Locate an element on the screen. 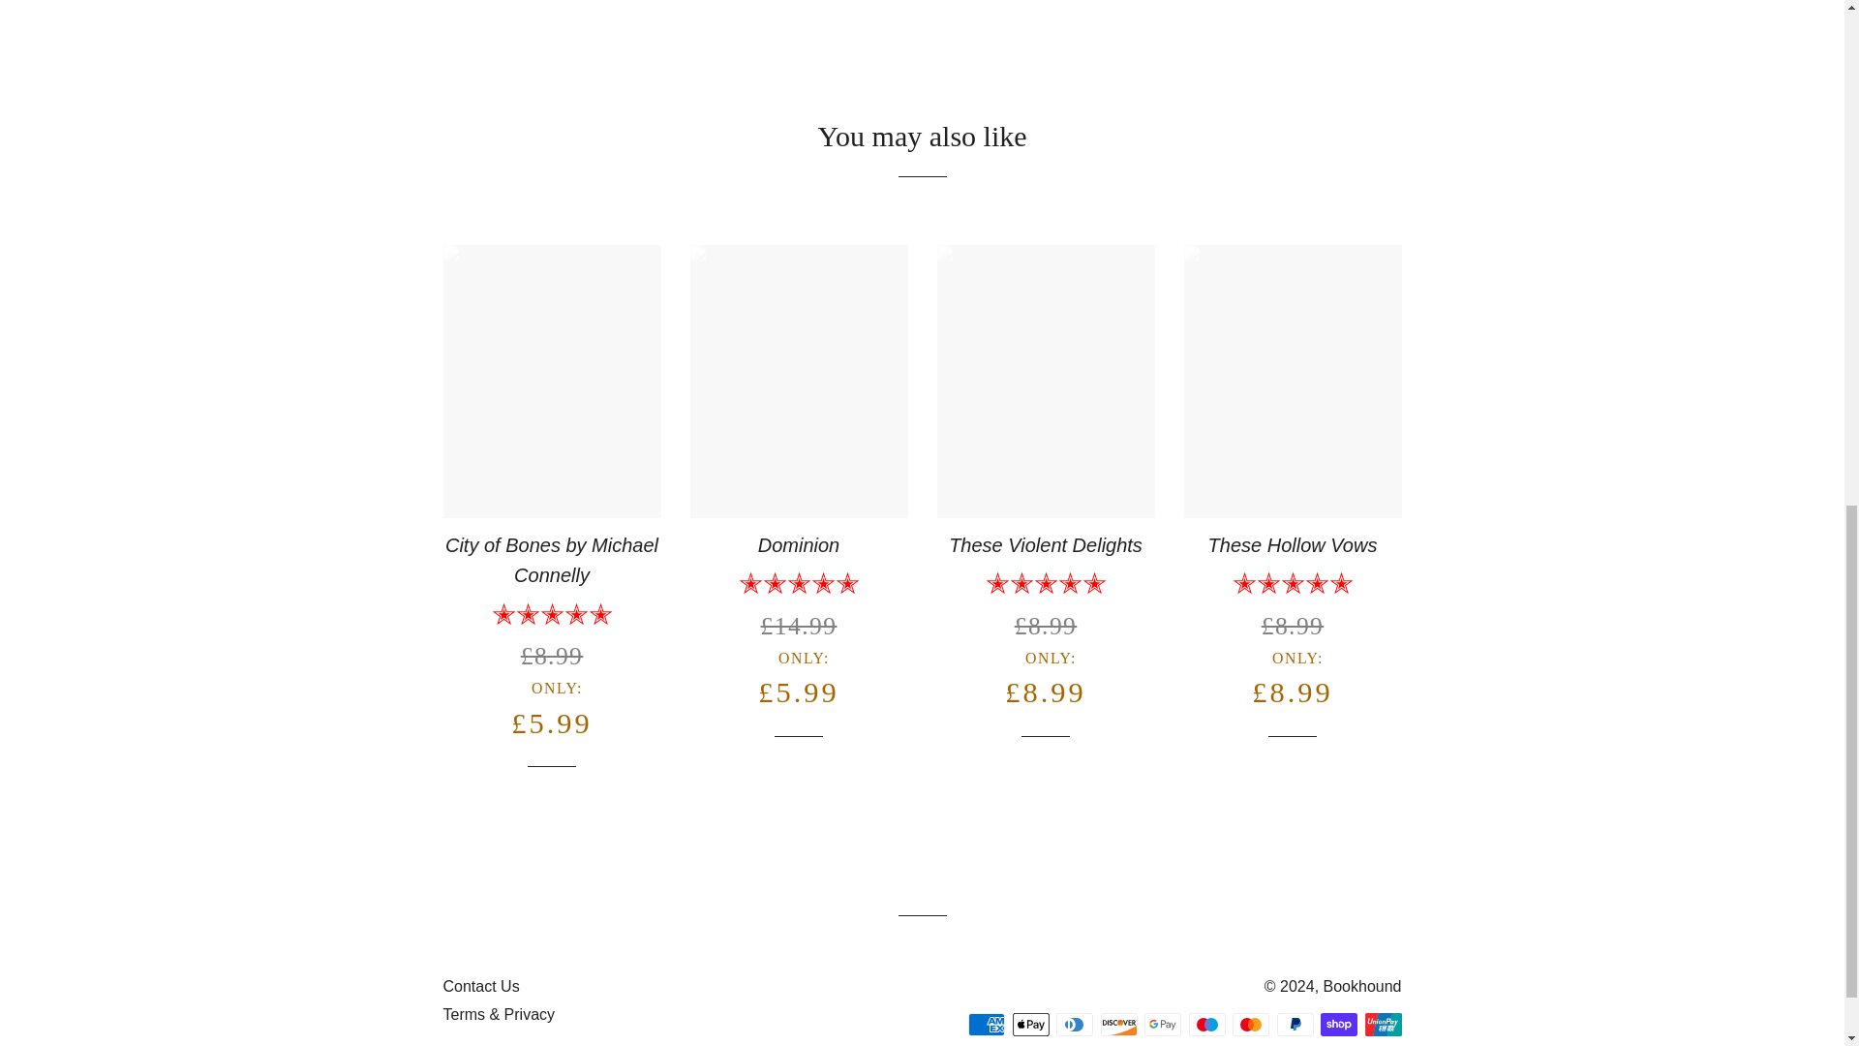 This screenshot has width=1859, height=1046. Google Pay is located at coordinates (1162, 1025).